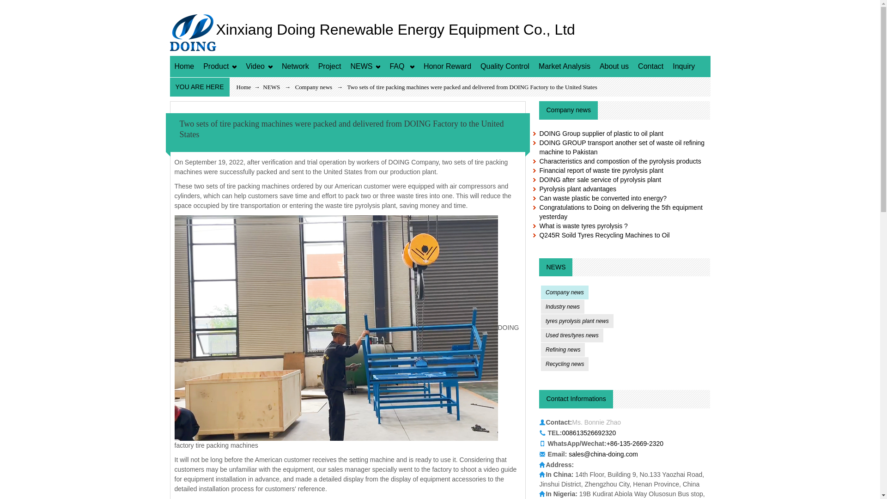 The height and width of the screenshot is (499, 887). Describe the element at coordinates (259, 67) in the screenshot. I see `Video` at that location.